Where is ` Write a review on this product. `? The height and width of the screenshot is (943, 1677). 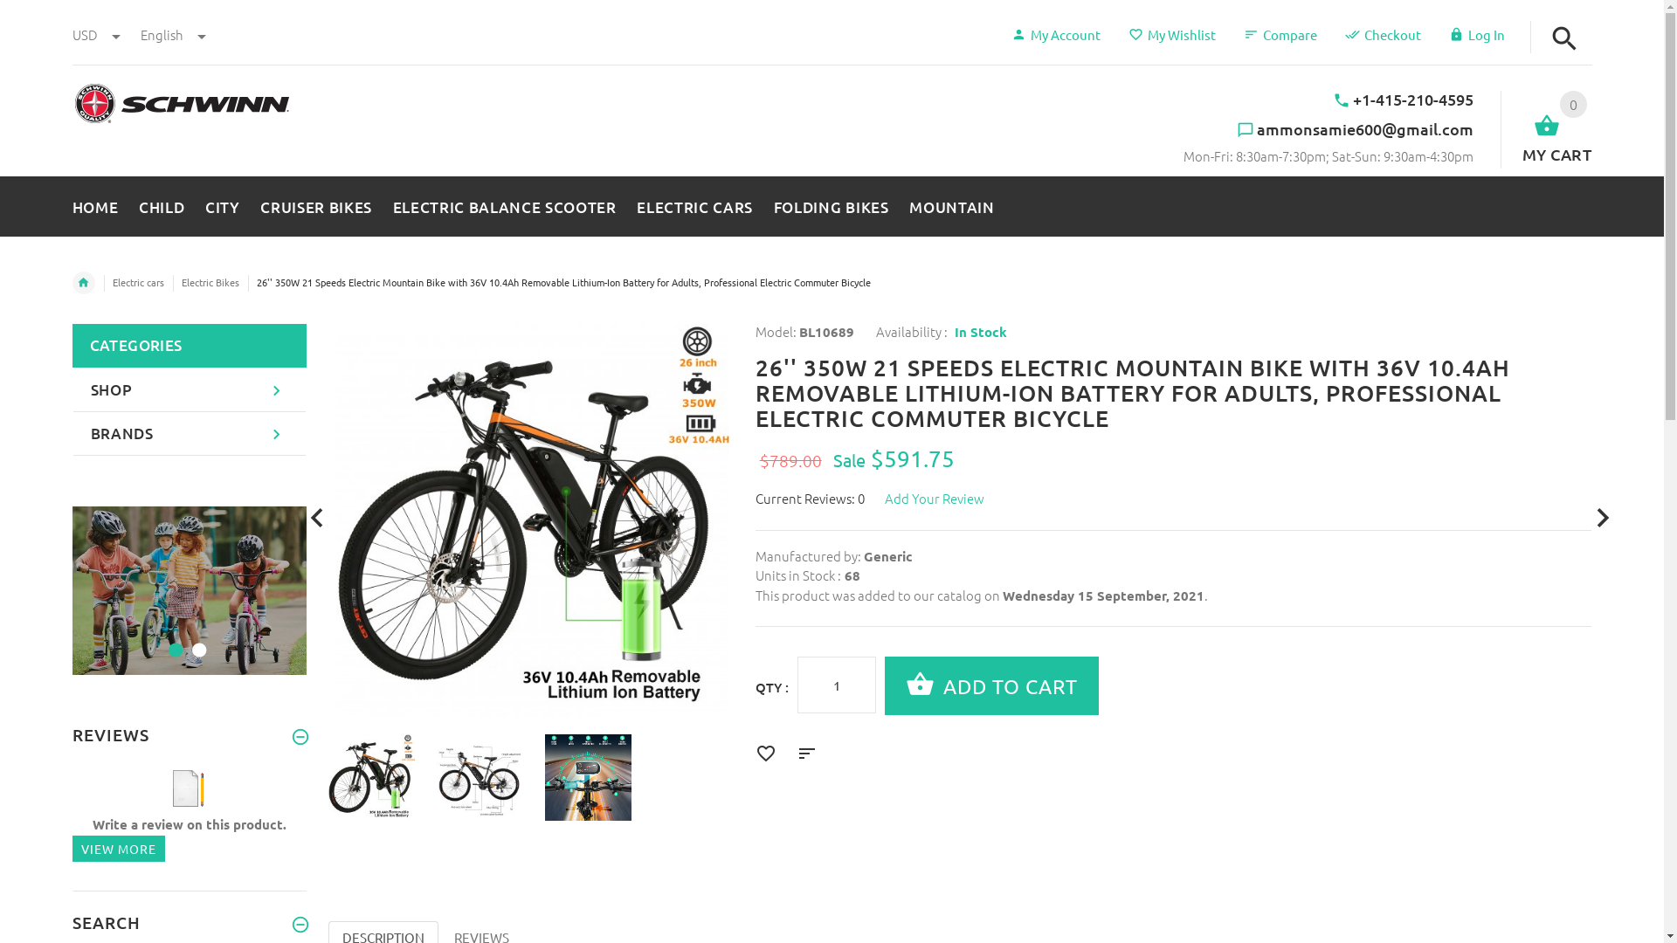  Write a review on this product.  is located at coordinates (189, 788).